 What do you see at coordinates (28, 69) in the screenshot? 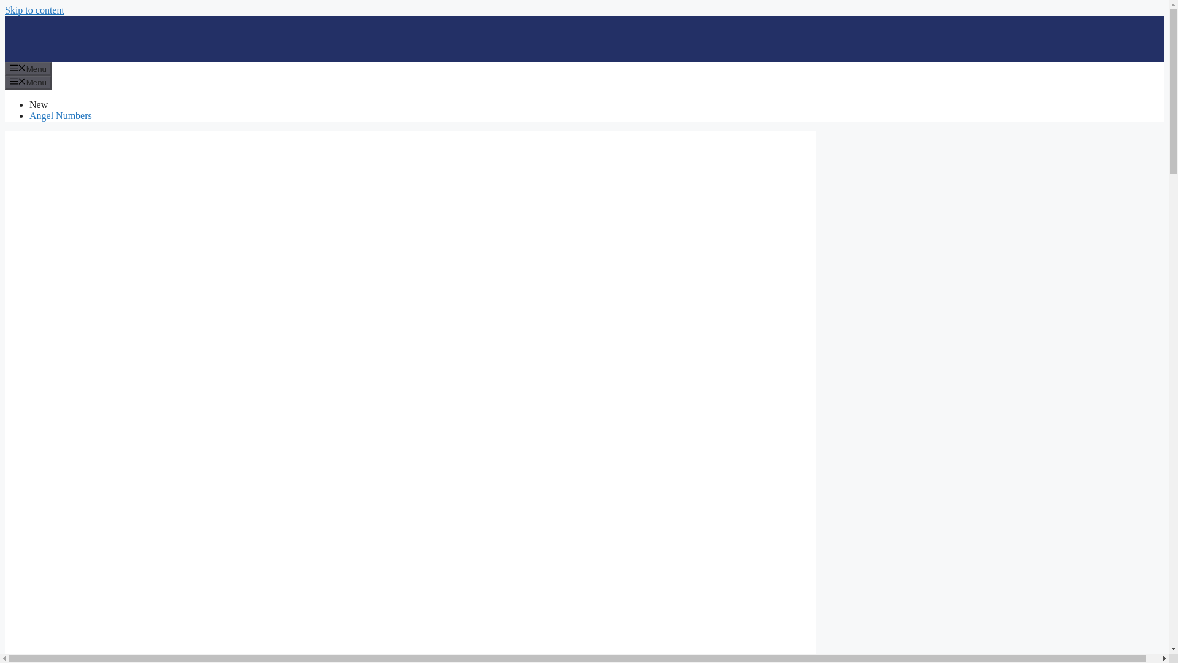
I see `Menu` at bounding box center [28, 69].